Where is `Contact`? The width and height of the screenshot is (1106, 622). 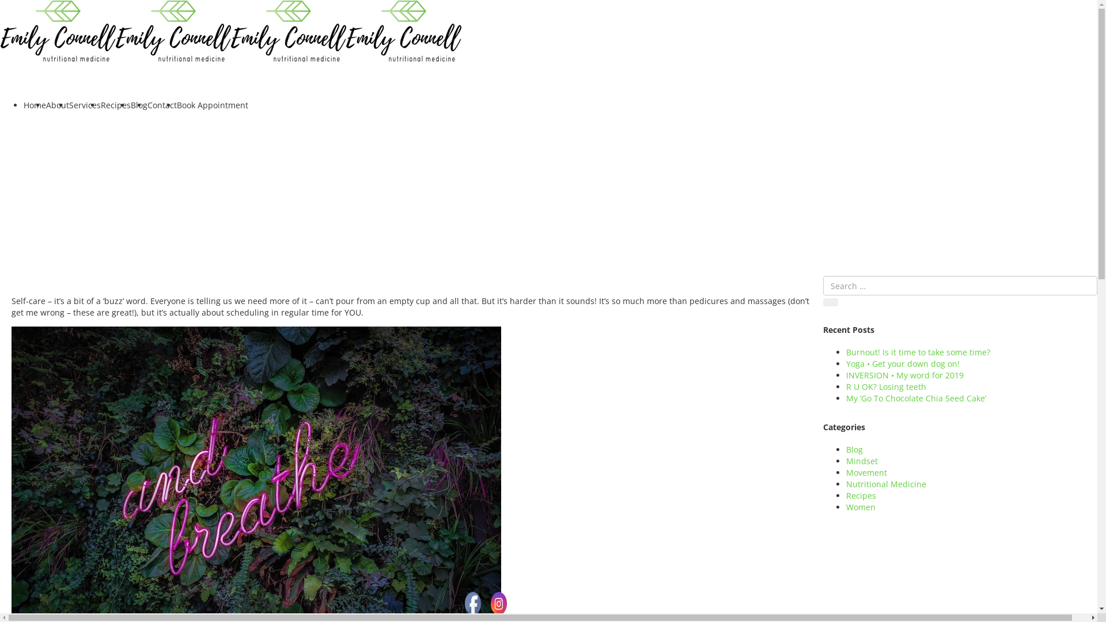
Contact is located at coordinates (162, 105).